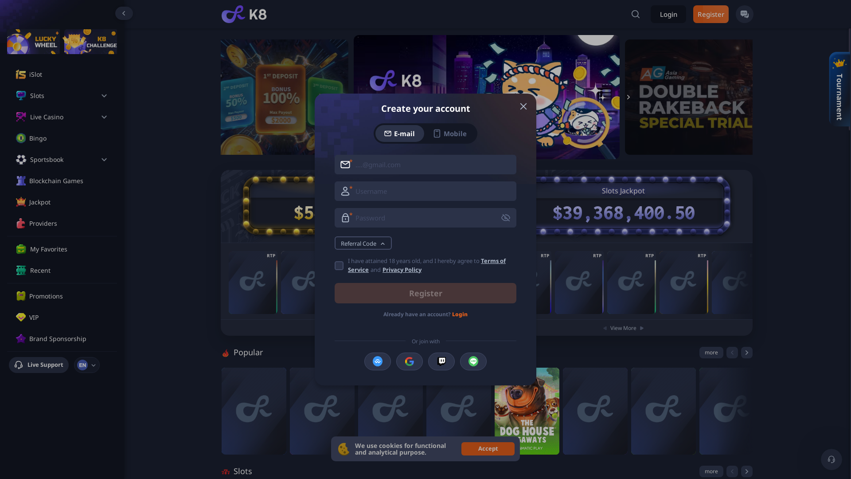  What do you see at coordinates (595, 411) in the screenshot?
I see `Sweet Bonanza Xmas` at bounding box center [595, 411].